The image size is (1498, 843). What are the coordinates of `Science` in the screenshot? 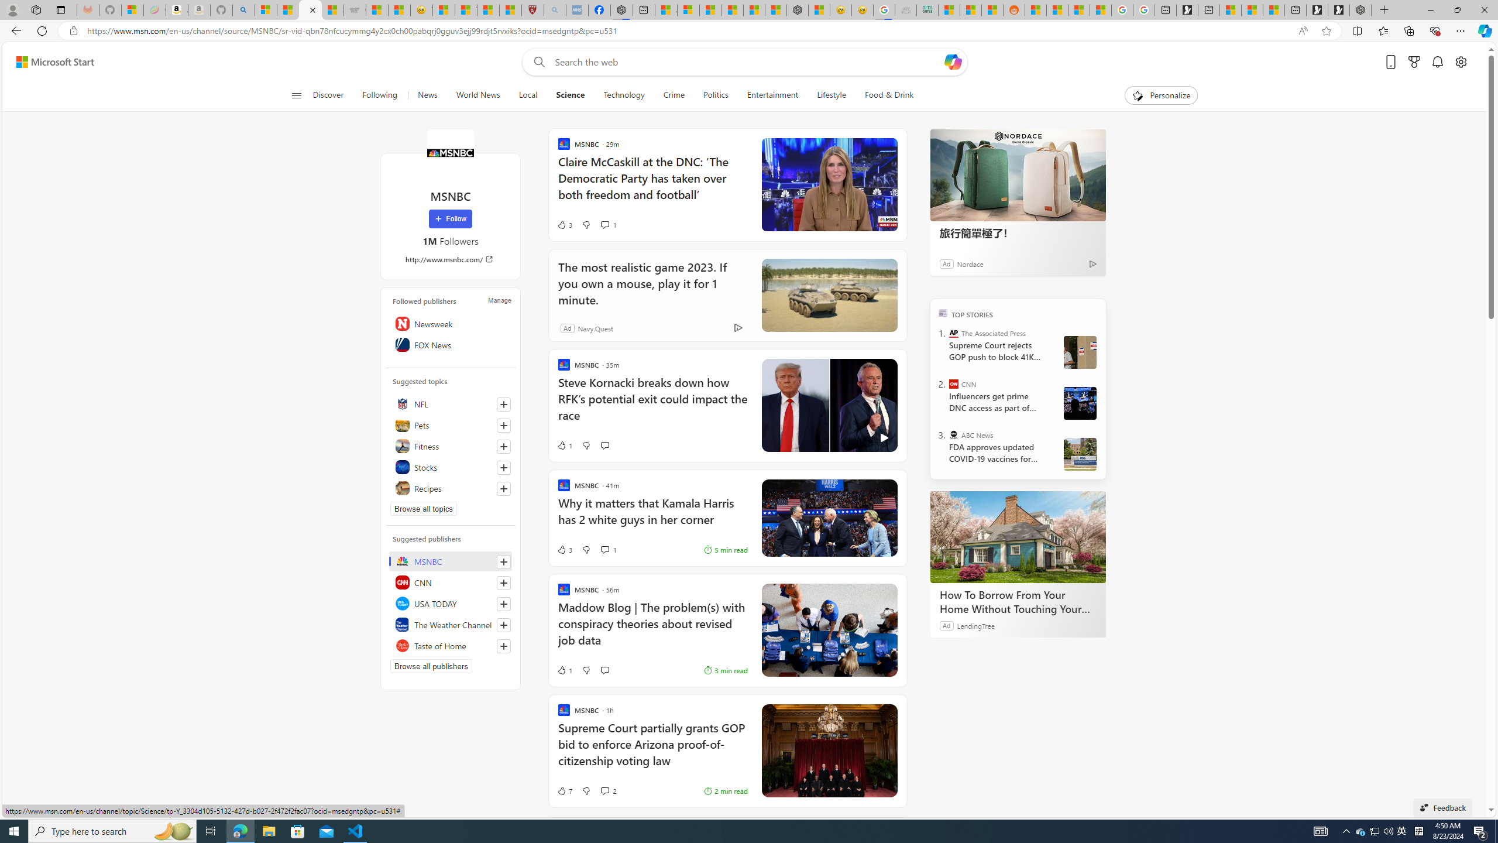 It's located at (571, 95).